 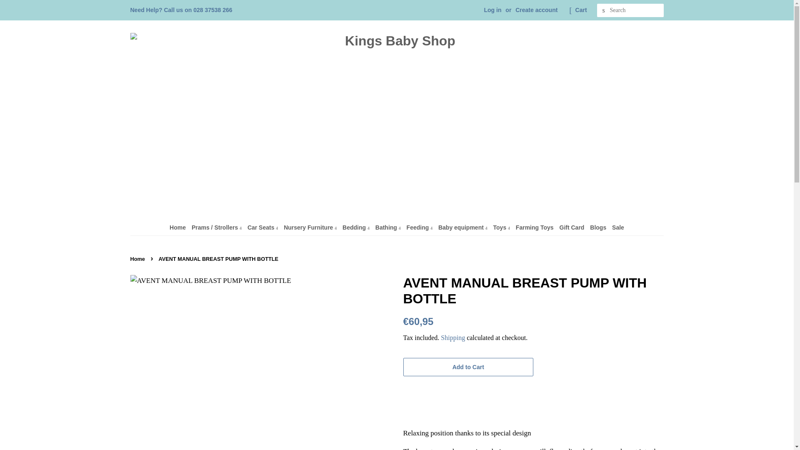 What do you see at coordinates (603, 10) in the screenshot?
I see `Search` at bounding box center [603, 10].